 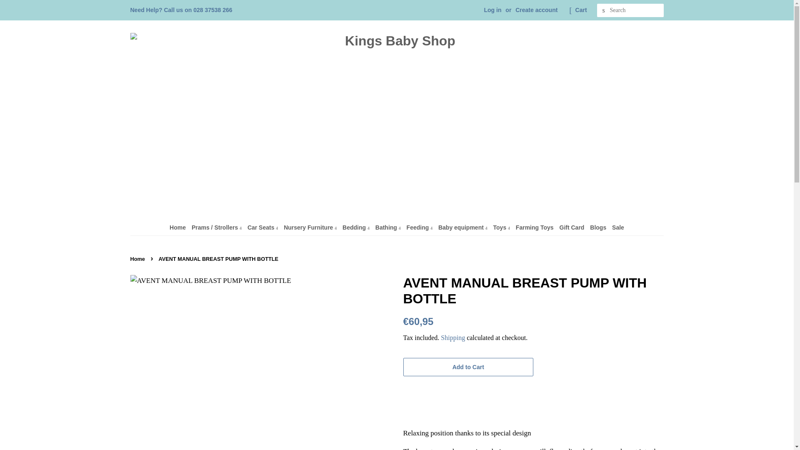 What do you see at coordinates (603, 10) in the screenshot?
I see `Search` at bounding box center [603, 10].